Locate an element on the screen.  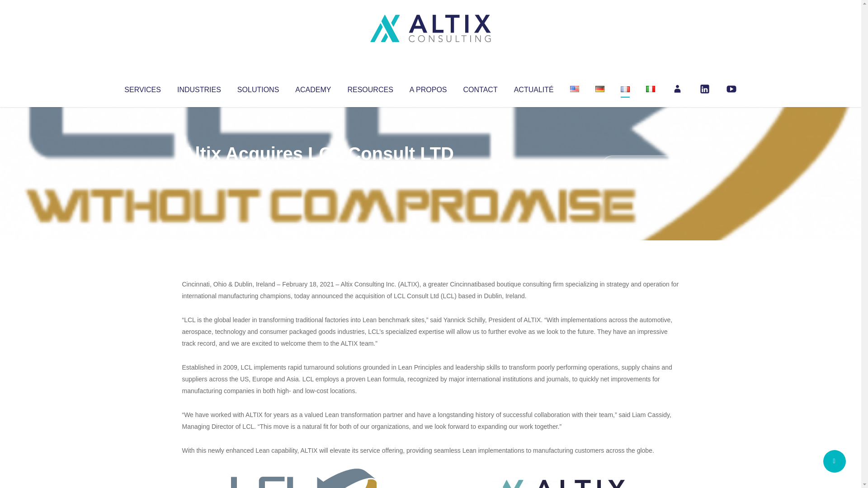
RESOURCES is located at coordinates (370, 88).